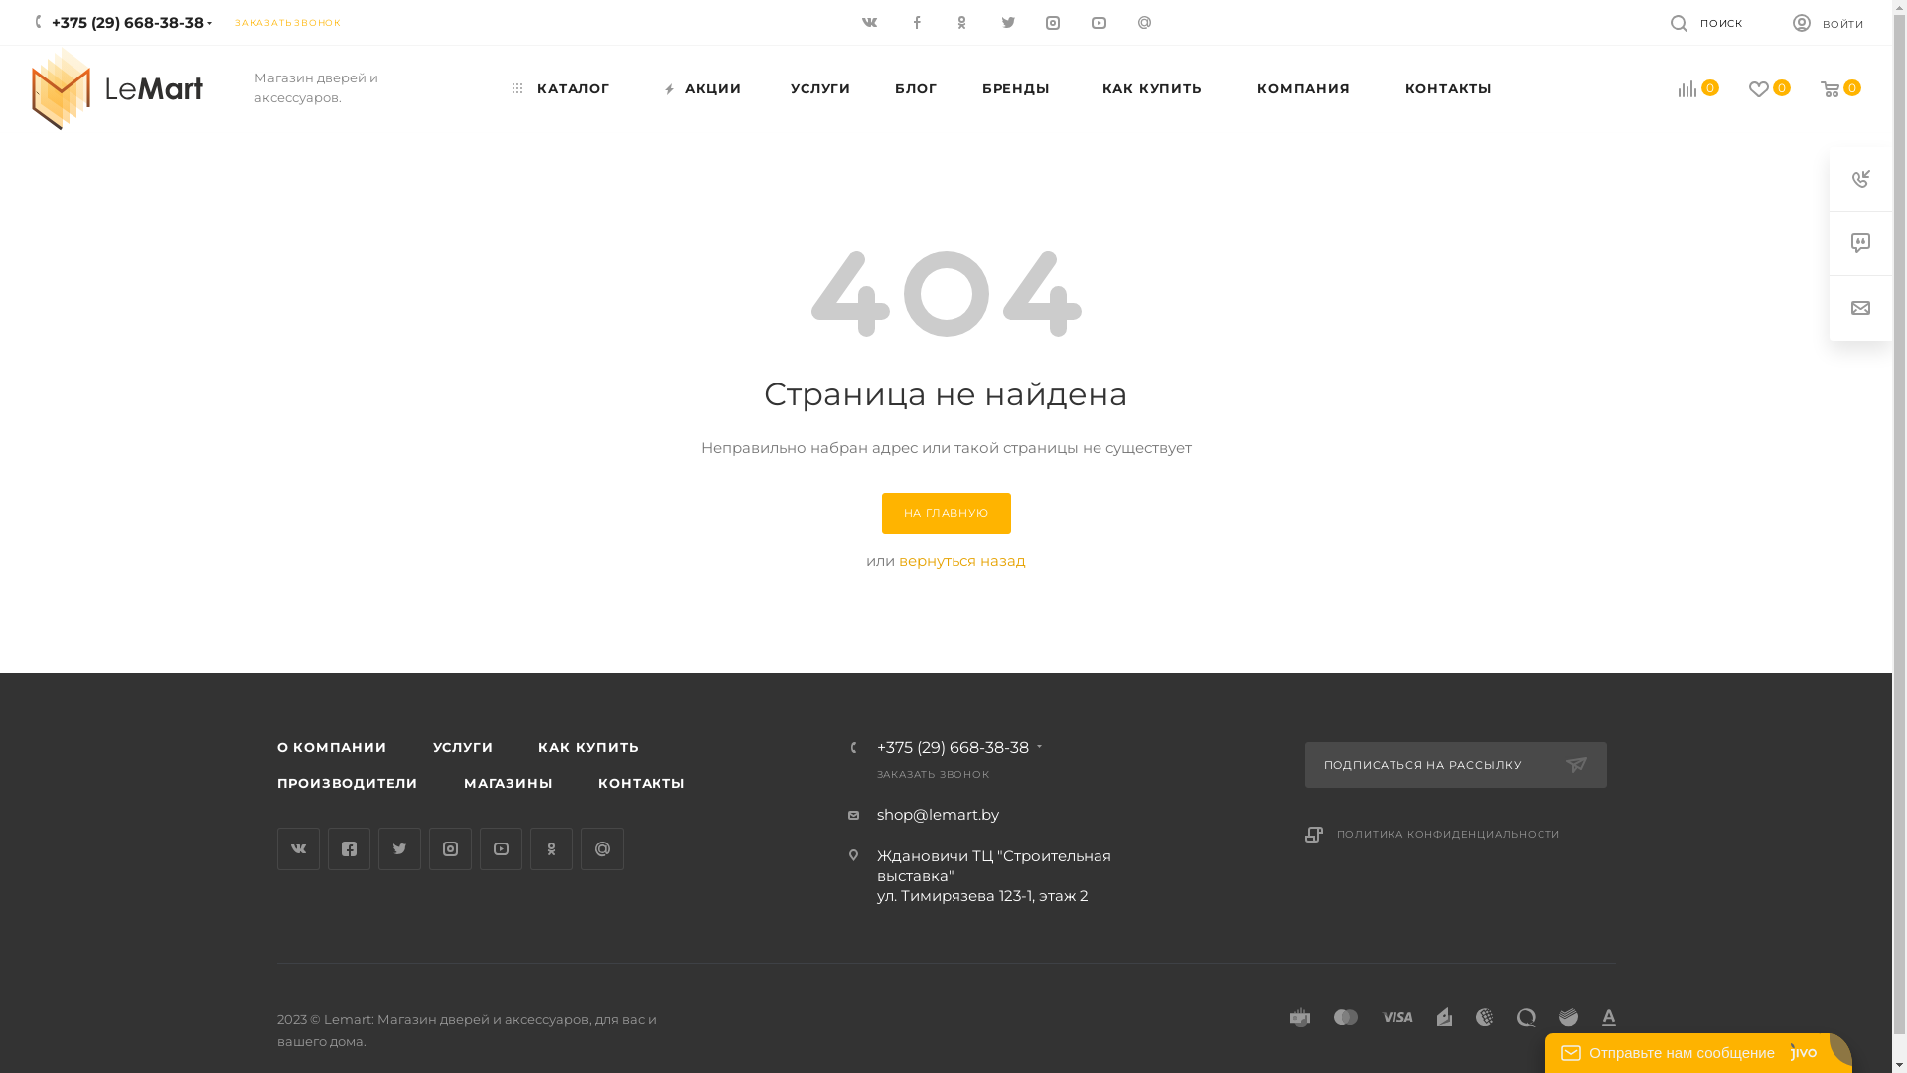 The image size is (1907, 1073). What do you see at coordinates (1299, 1017) in the screenshot?
I see `Cash` at bounding box center [1299, 1017].